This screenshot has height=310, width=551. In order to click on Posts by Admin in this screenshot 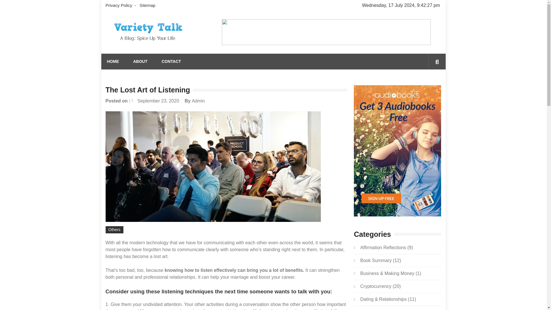, I will do `click(198, 101)`.